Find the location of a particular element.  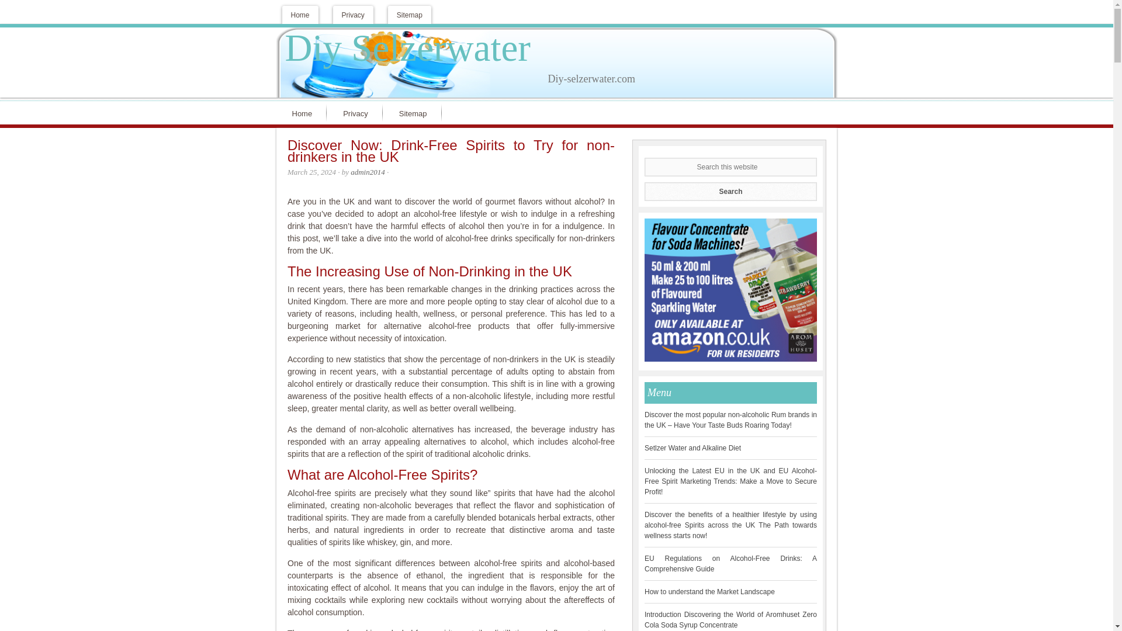

admin2014 is located at coordinates (367, 172).